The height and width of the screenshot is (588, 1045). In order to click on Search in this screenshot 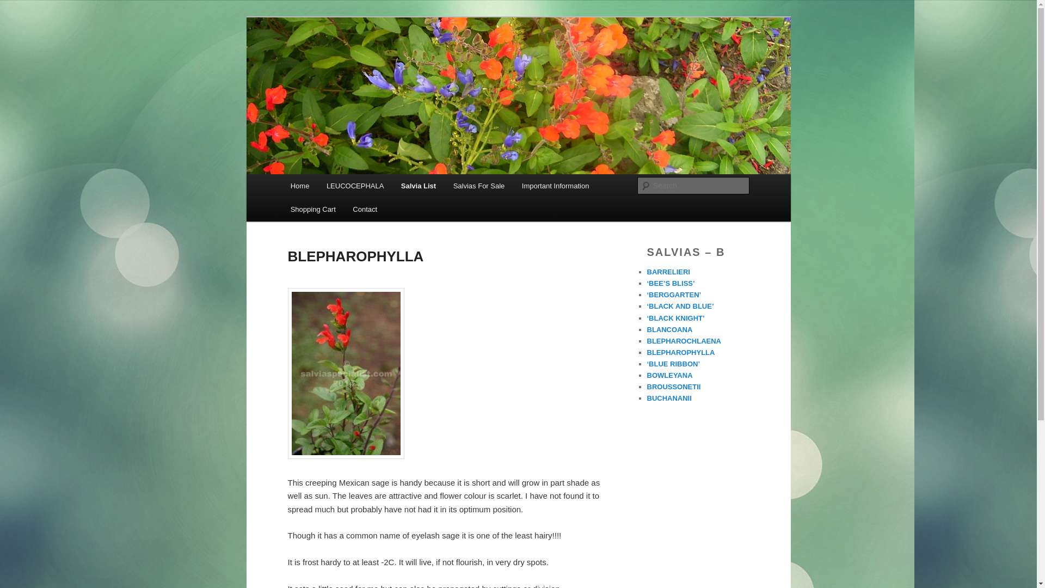, I will do `click(17, 6)`.